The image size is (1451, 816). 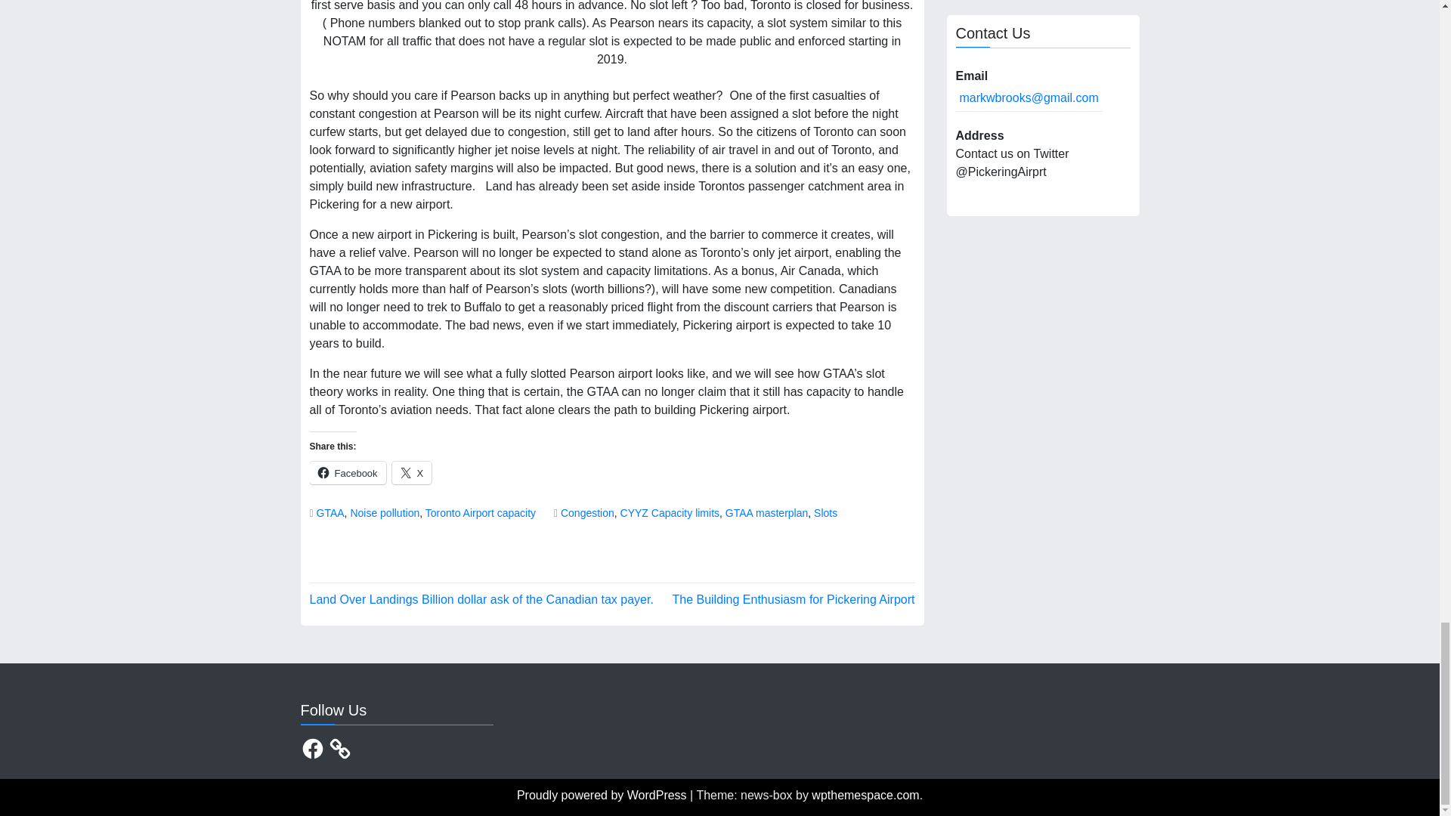 I want to click on Congestion, so click(x=586, y=512).